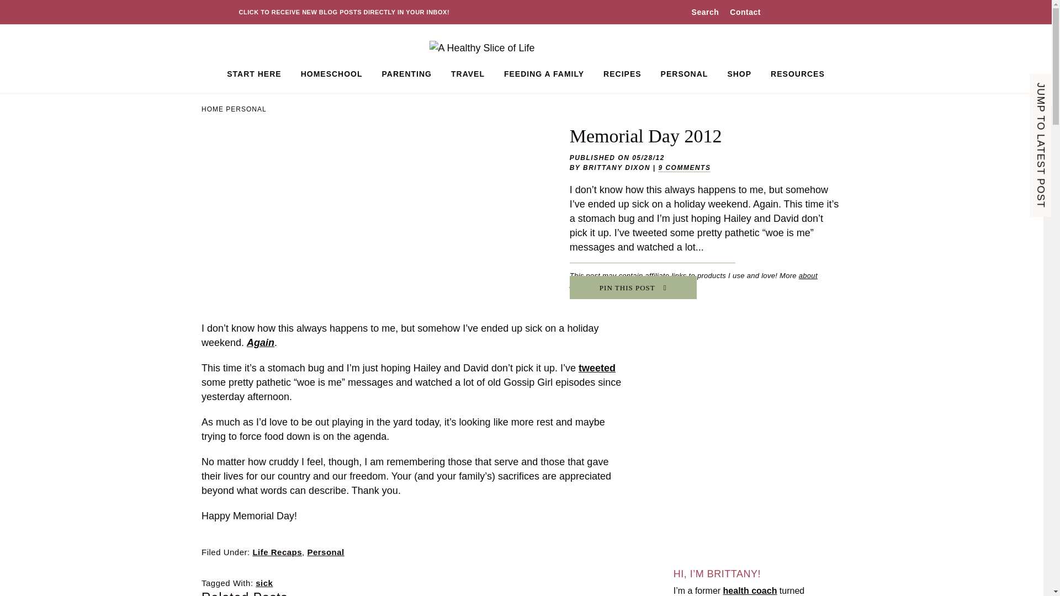  Describe the element at coordinates (468, 74) in the screenshot. I see `TRAVEL` at that location.